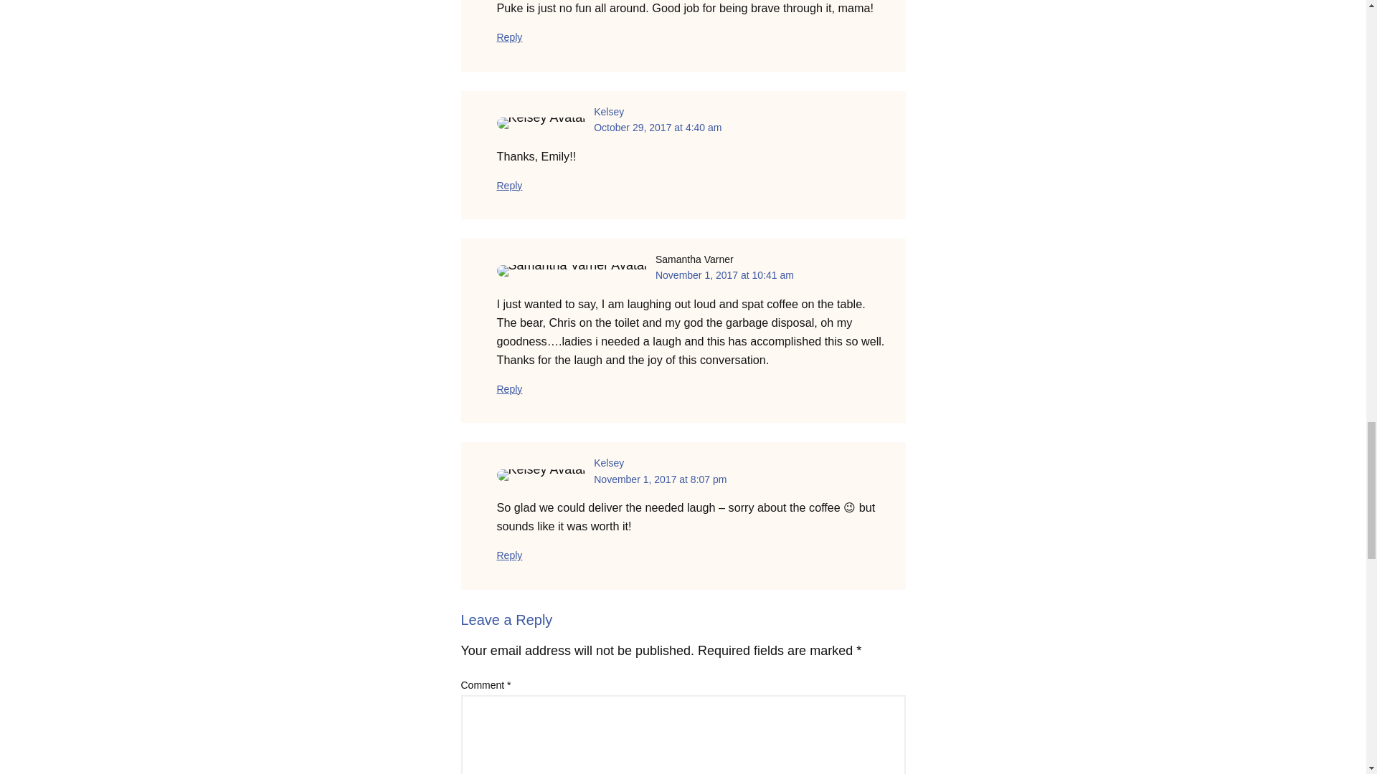  I want to click on Reply, so click(508, 388).